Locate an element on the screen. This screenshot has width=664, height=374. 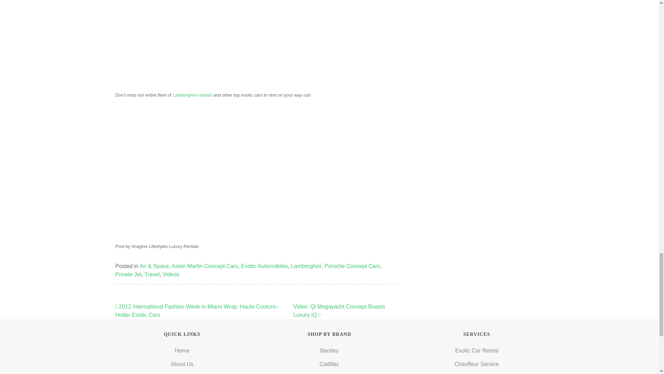
Exotic Automobiles is located at coordinates (264, 266).